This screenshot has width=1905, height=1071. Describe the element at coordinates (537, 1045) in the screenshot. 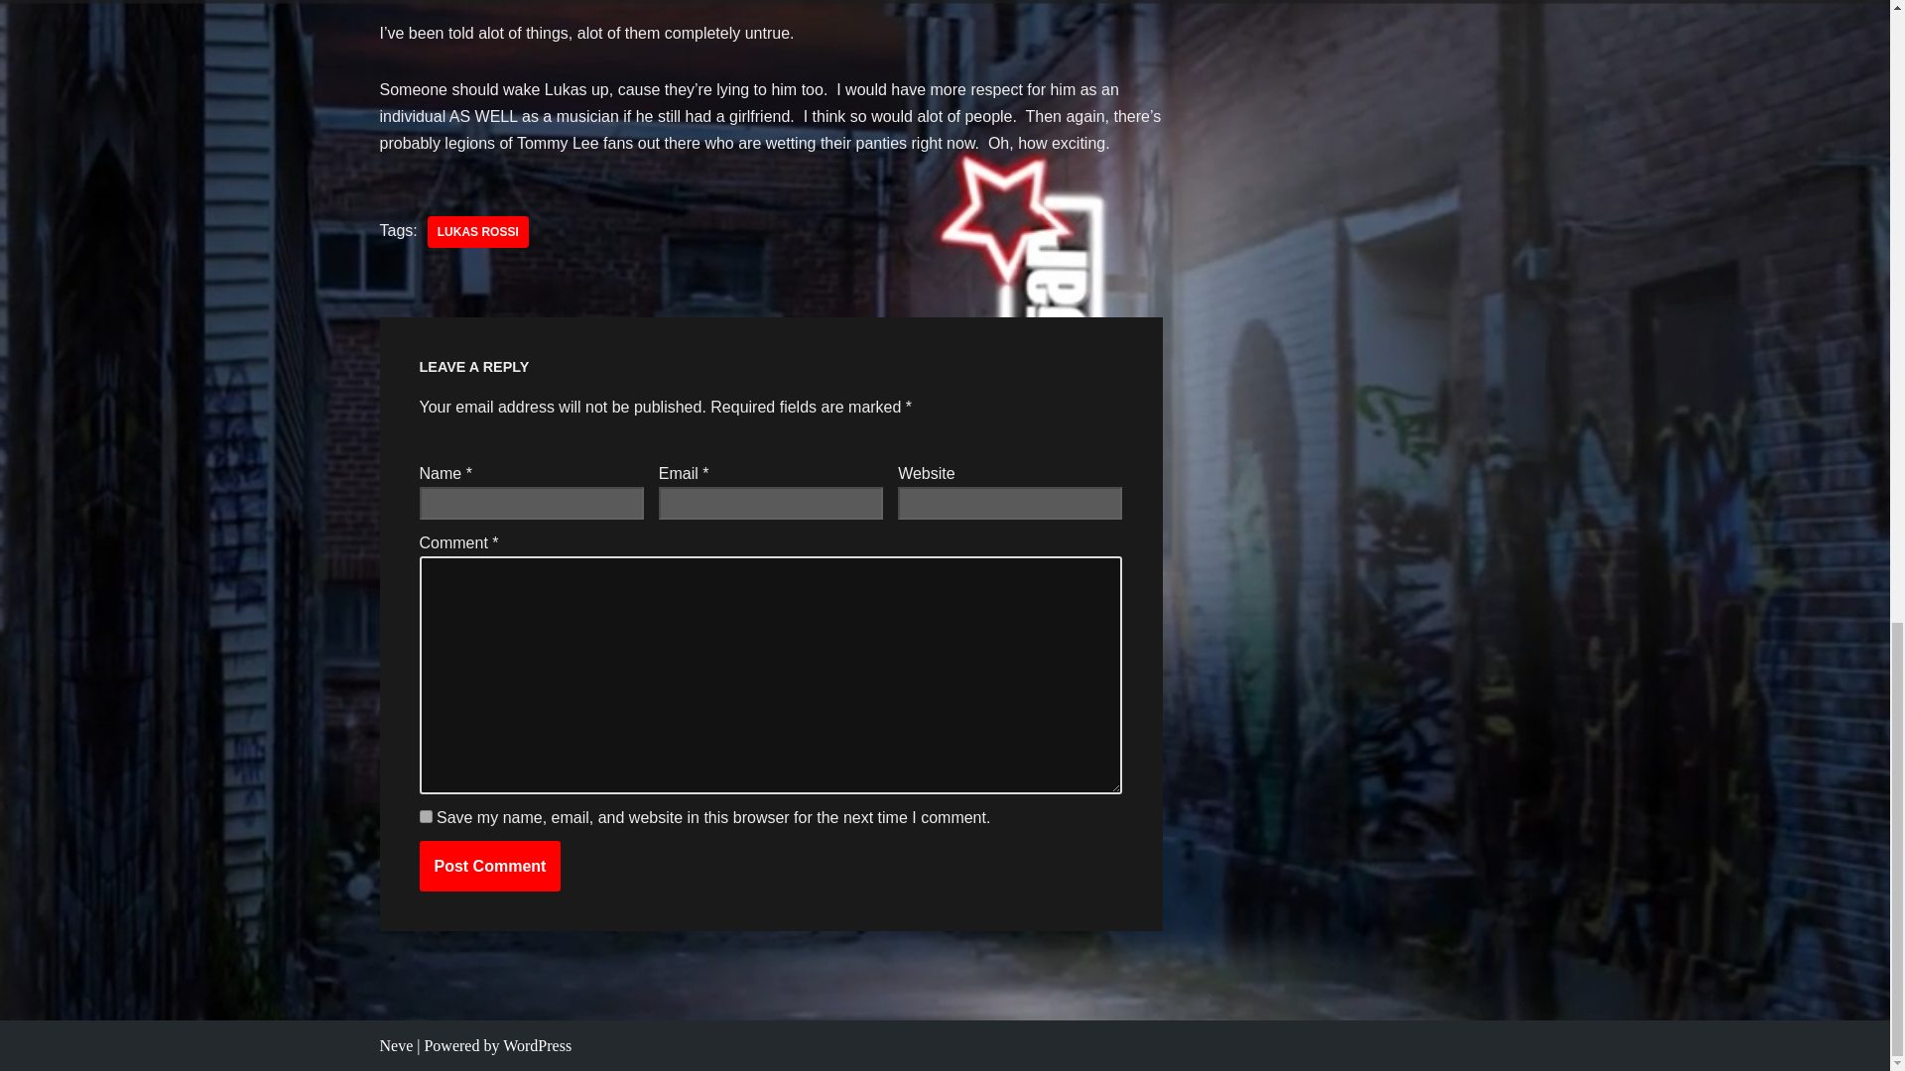

I see `WordPress` at that location.